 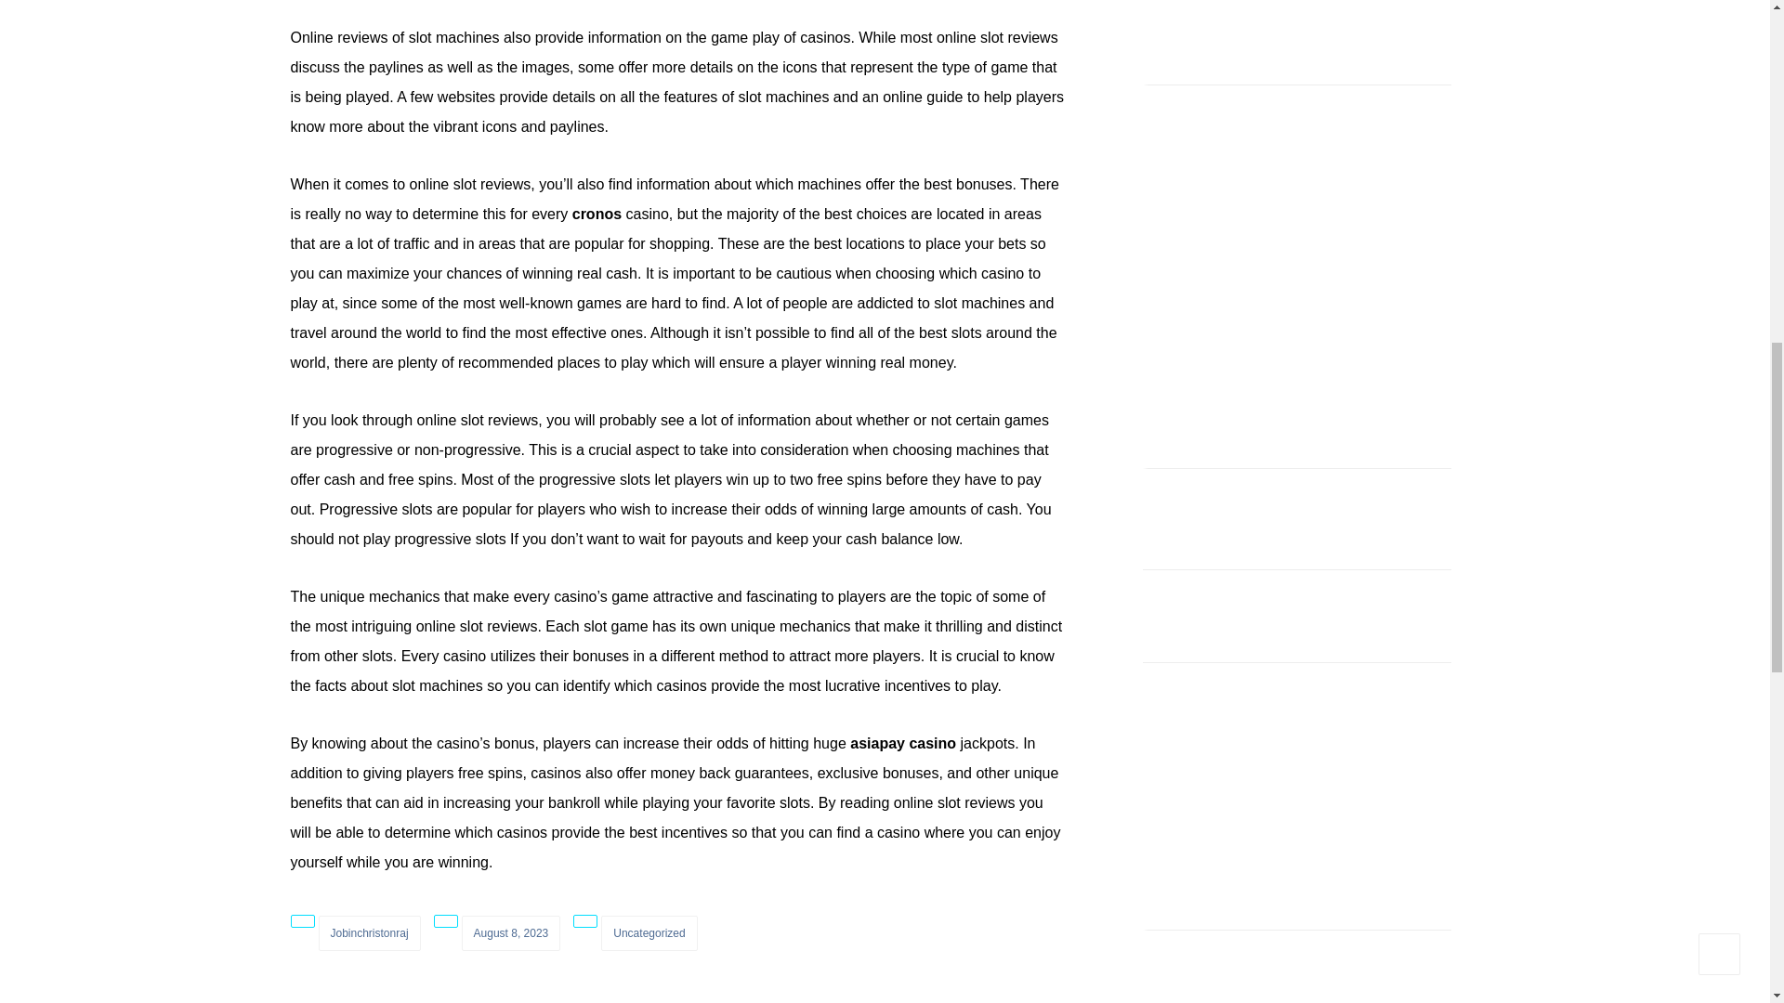 What do you see at coordinates (1403, 152) in the screenshot?
I see `Financial Website` at bounding box center [1403, 152].